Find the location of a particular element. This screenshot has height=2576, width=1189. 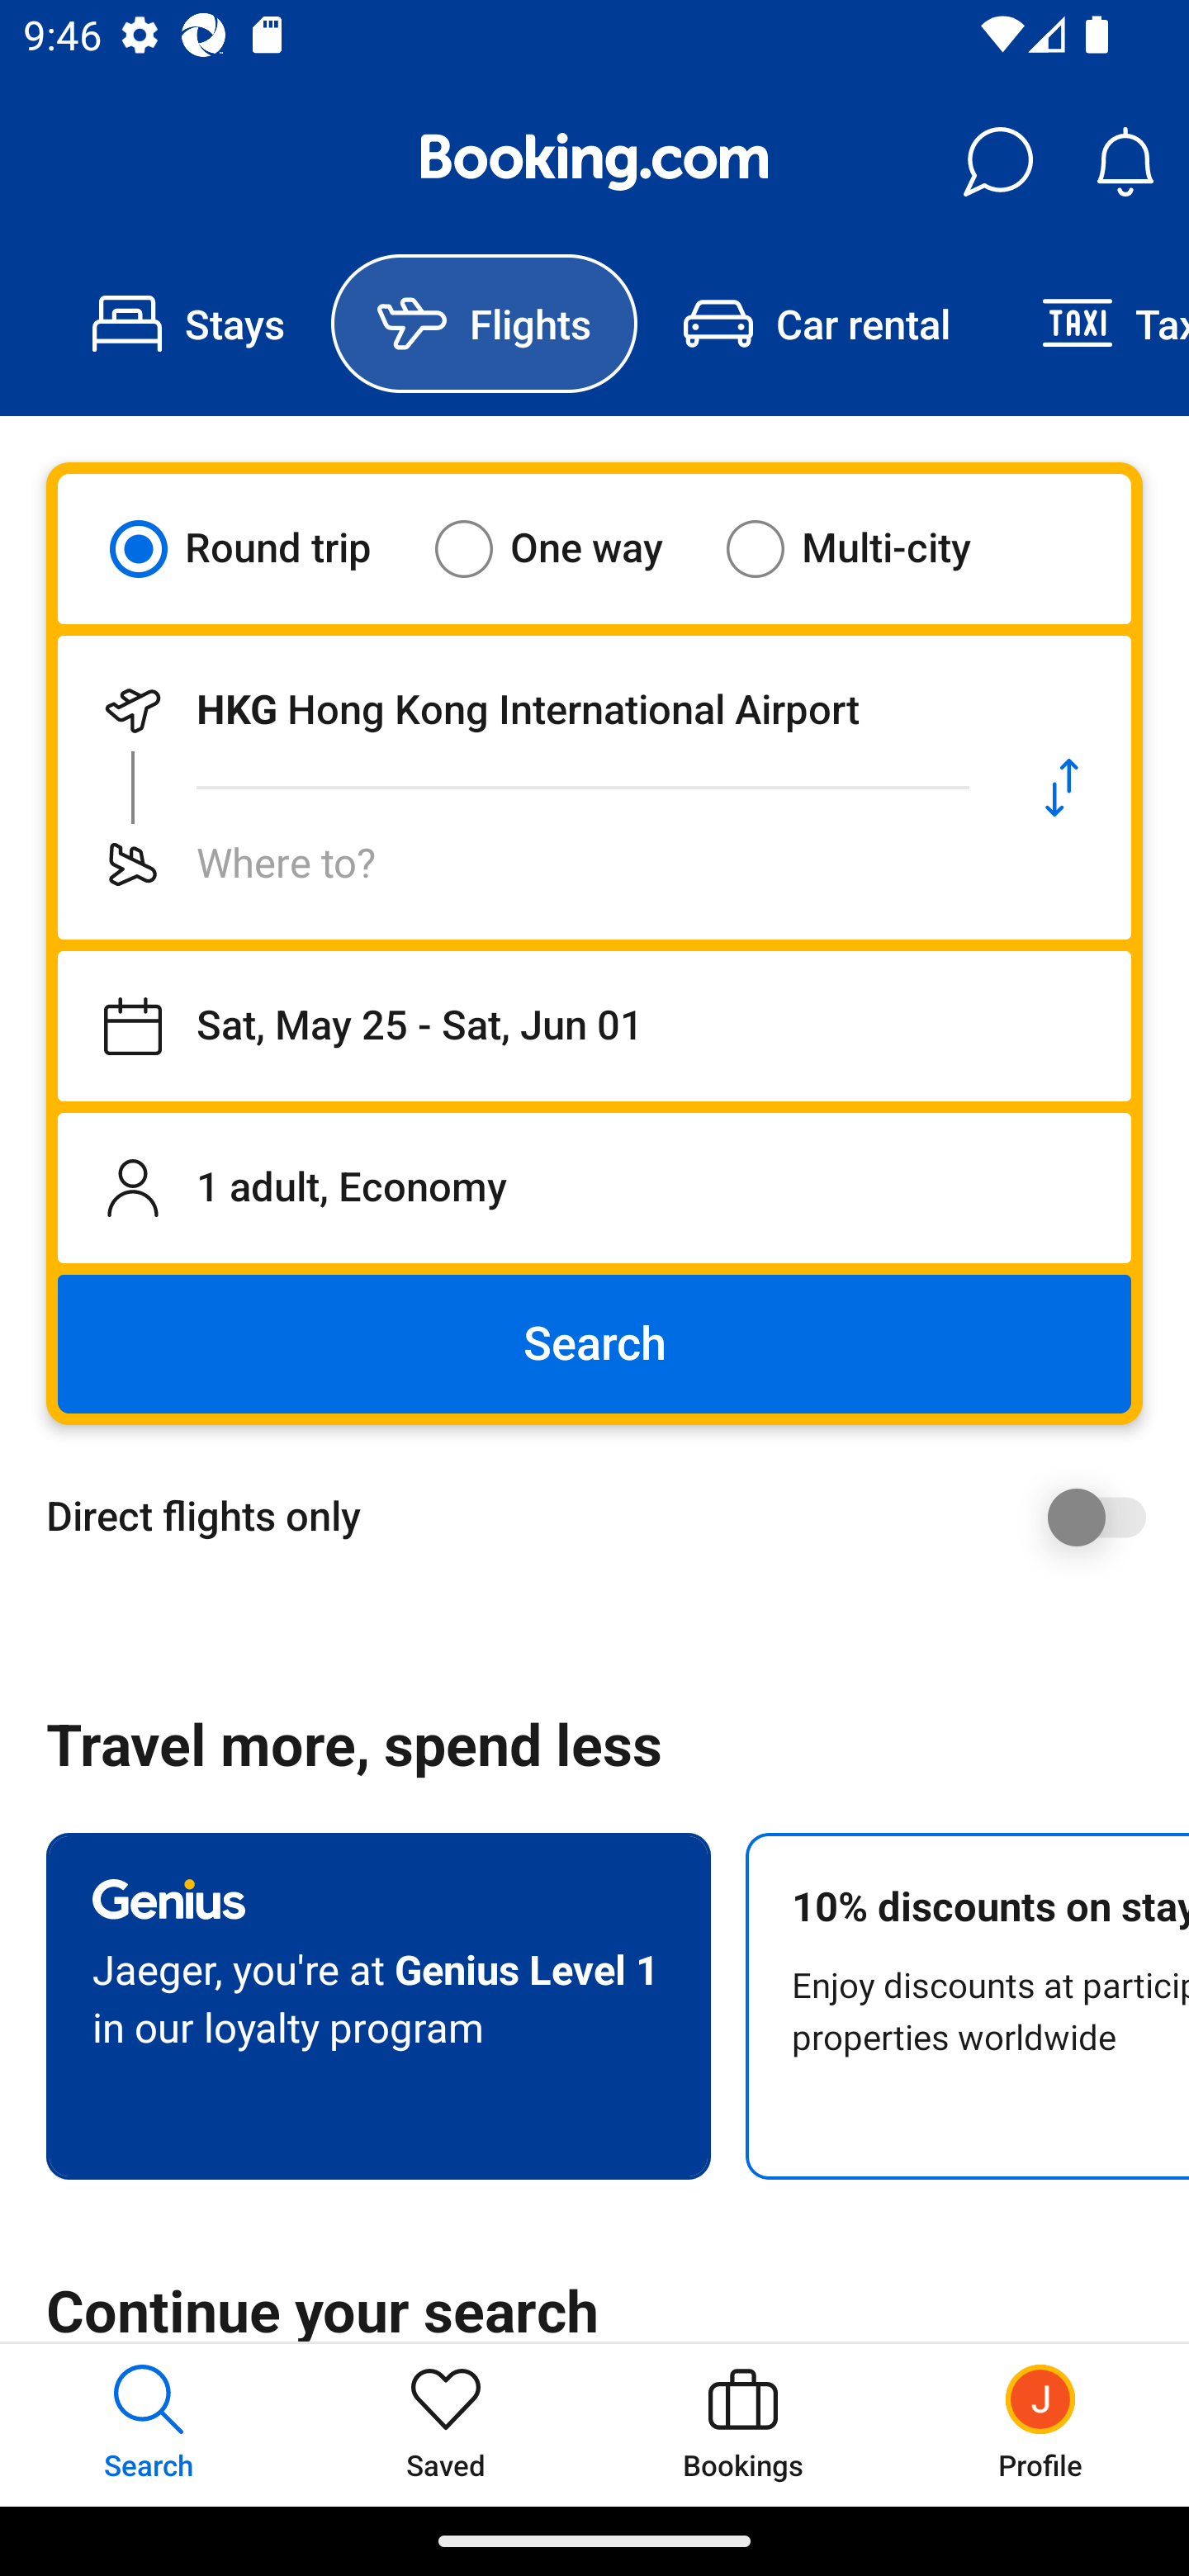

Bookings is located at coordinates (743, 2424).